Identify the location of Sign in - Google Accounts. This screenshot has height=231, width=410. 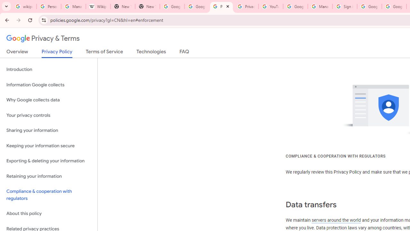
(345, 6).